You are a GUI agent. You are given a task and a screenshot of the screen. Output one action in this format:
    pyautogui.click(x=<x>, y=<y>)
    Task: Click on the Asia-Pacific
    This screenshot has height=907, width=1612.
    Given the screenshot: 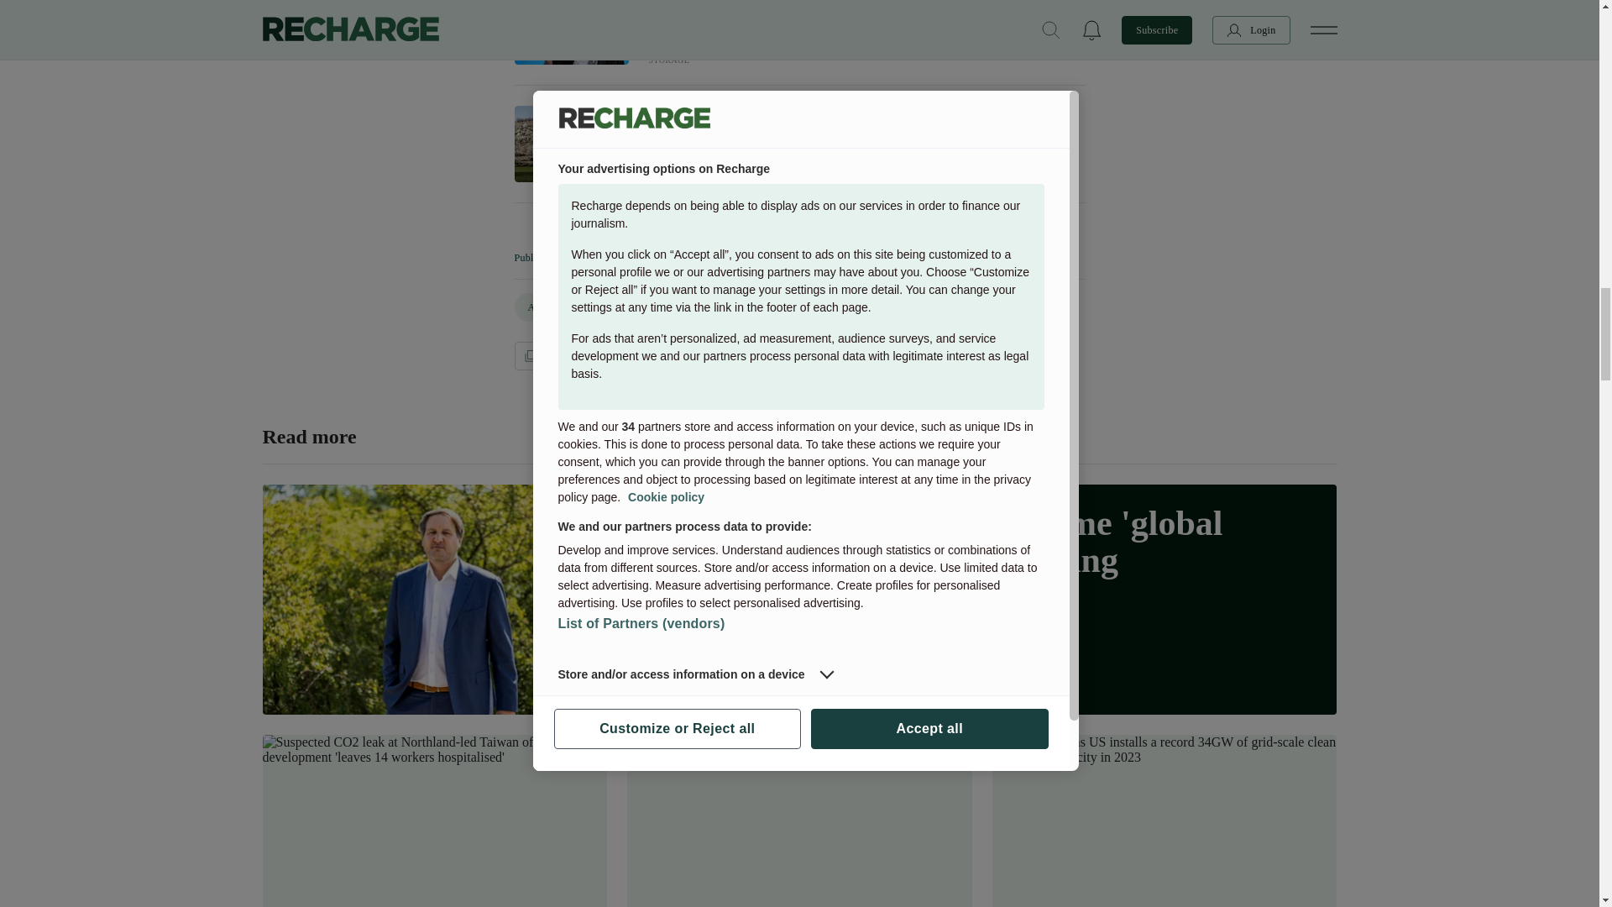 What is the action you would take?
    pyautogui.click(x=553, y=307)
    